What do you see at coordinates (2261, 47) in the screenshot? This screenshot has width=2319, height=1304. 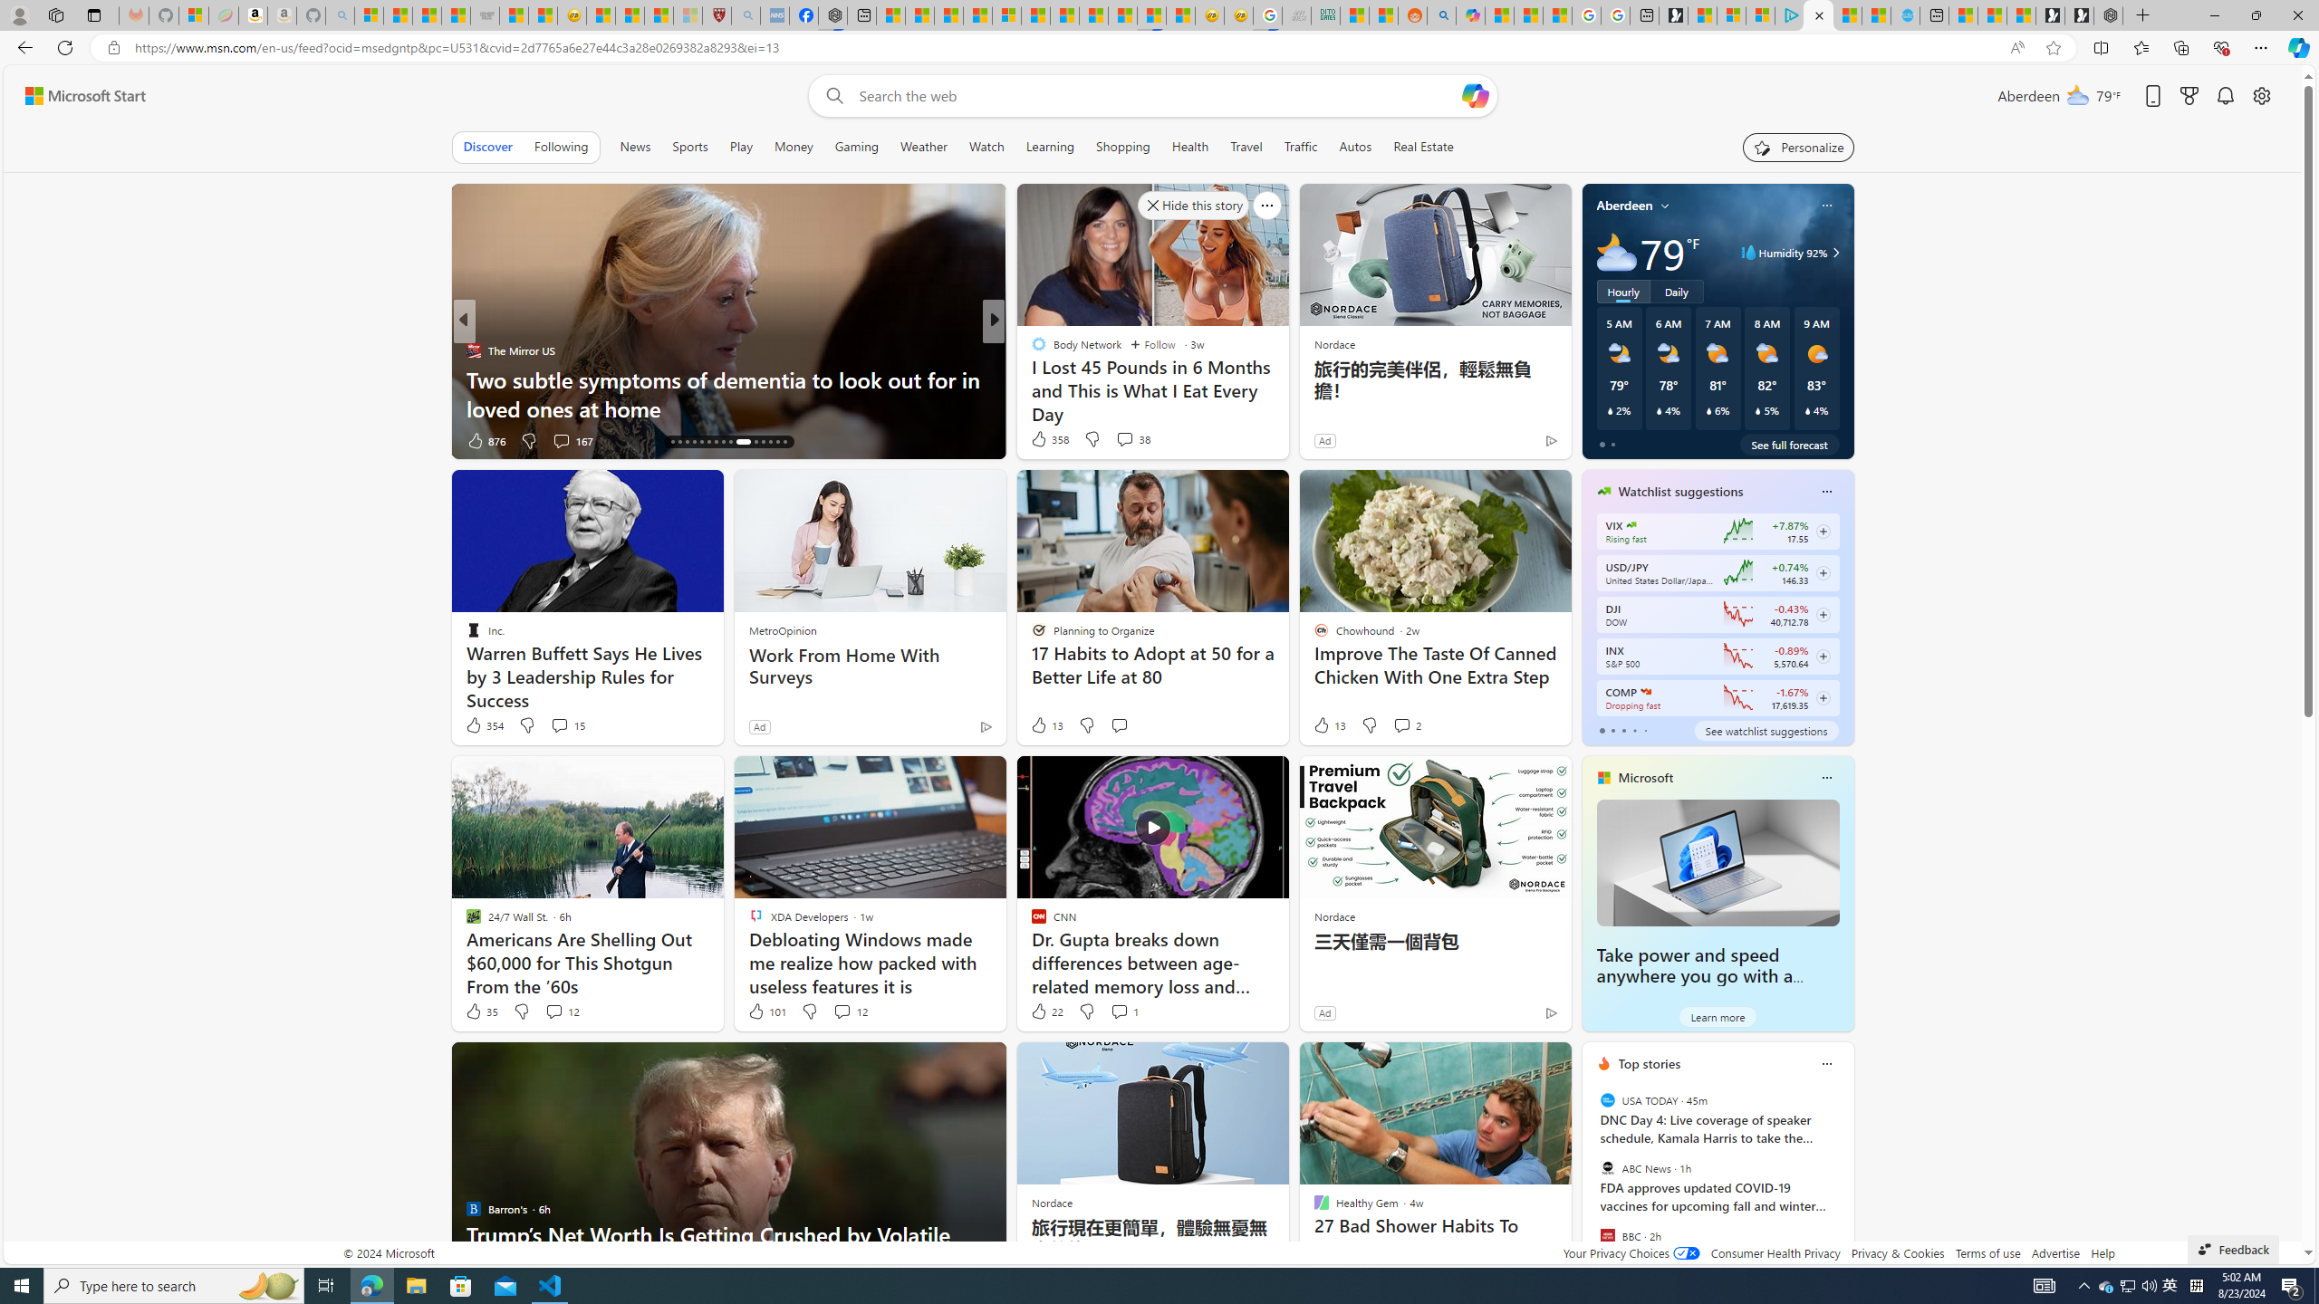 I see `Settings and more (Alt+F)` at bounding box center [2261, 47].